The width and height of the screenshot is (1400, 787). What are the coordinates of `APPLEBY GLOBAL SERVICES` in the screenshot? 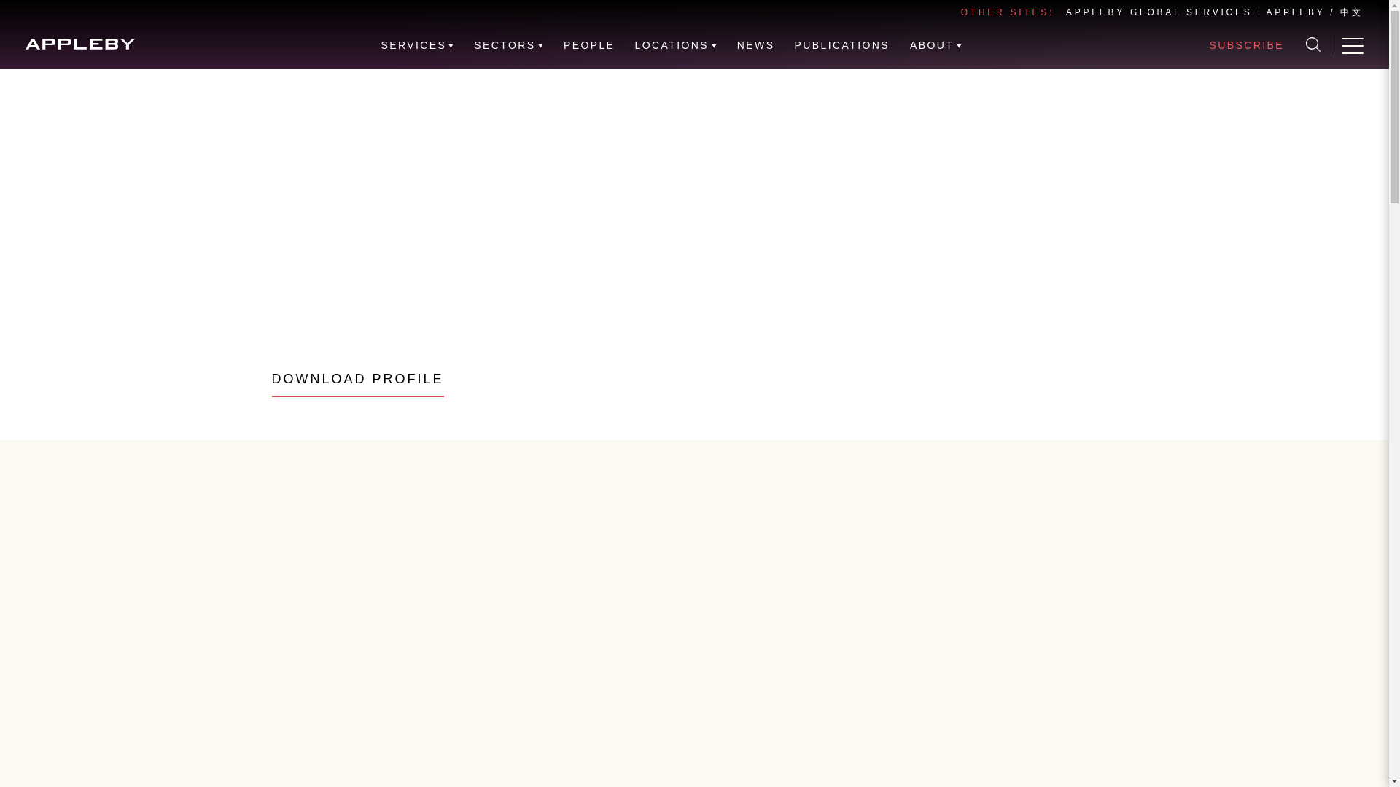 It's located at (1158, 12).